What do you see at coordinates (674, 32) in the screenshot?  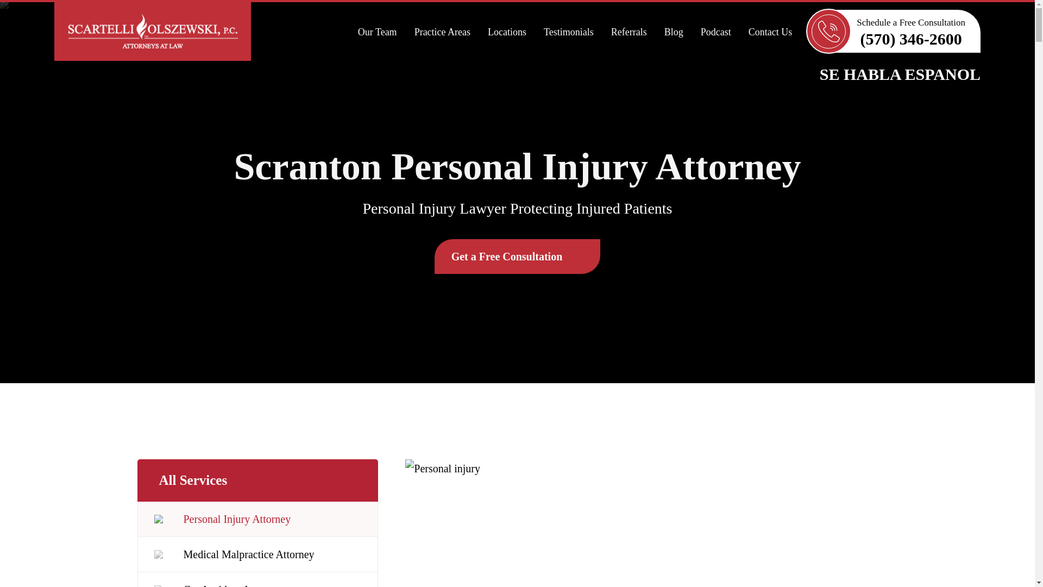 I see `Blog` at bounding box center [674, 32].